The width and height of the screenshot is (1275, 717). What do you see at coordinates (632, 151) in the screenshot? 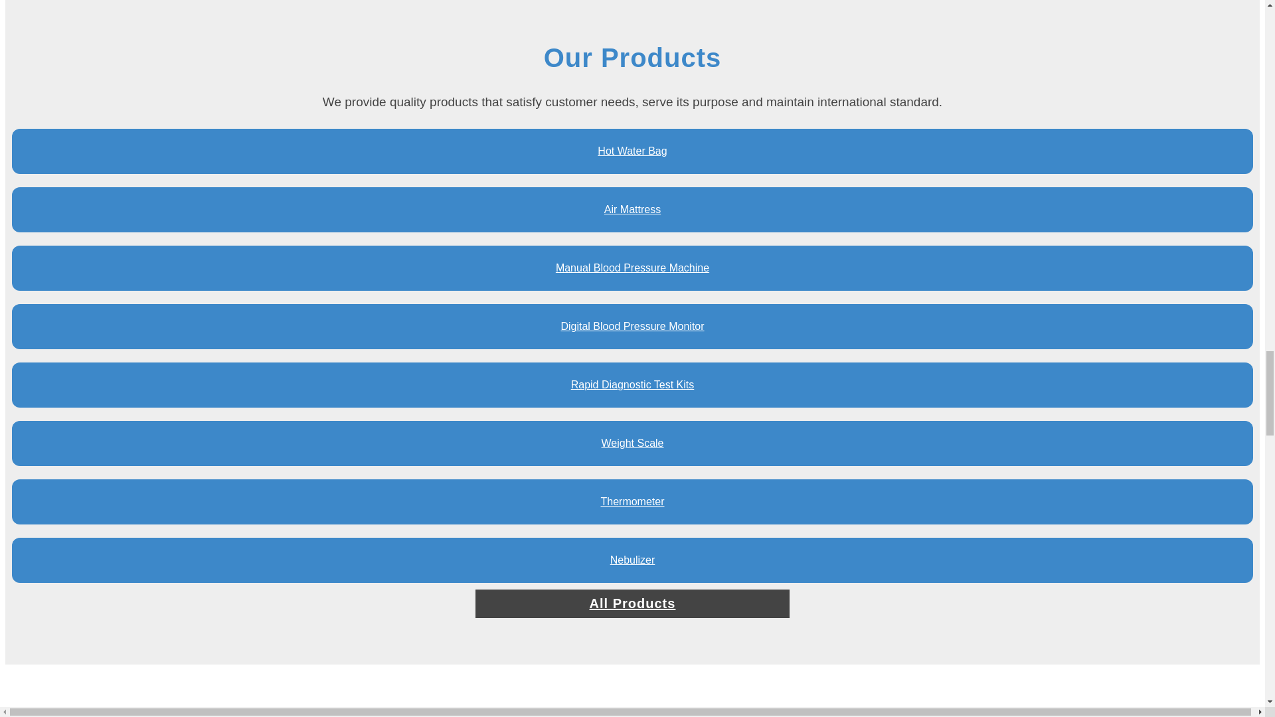
I see `Hot Water Bag` at bounding box center [632, 151].